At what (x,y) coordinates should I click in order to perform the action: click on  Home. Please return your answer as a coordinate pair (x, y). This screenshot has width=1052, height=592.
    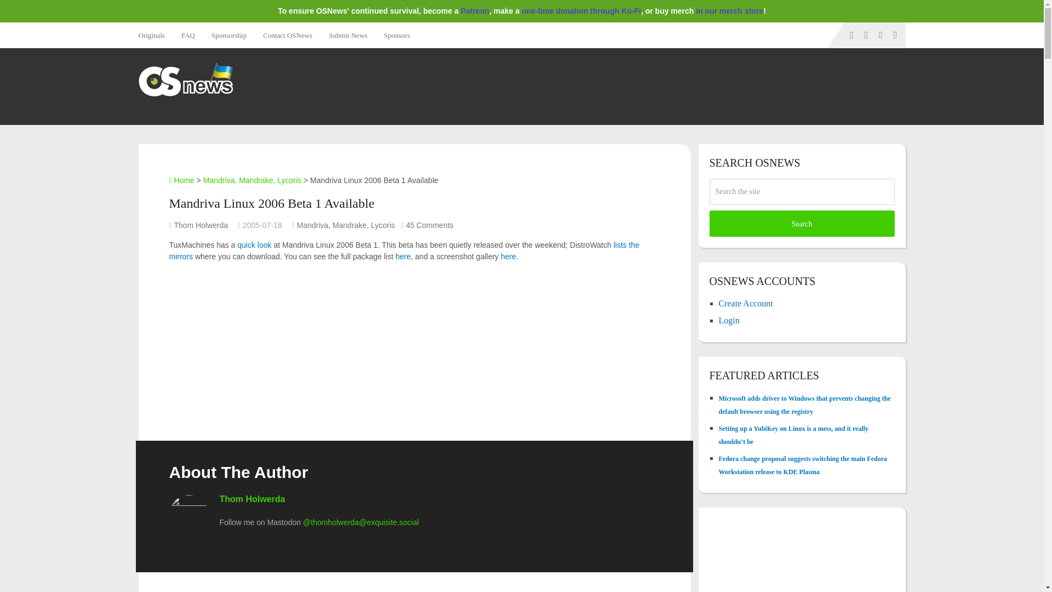
    Looking at the image, I should click on (181, 180).